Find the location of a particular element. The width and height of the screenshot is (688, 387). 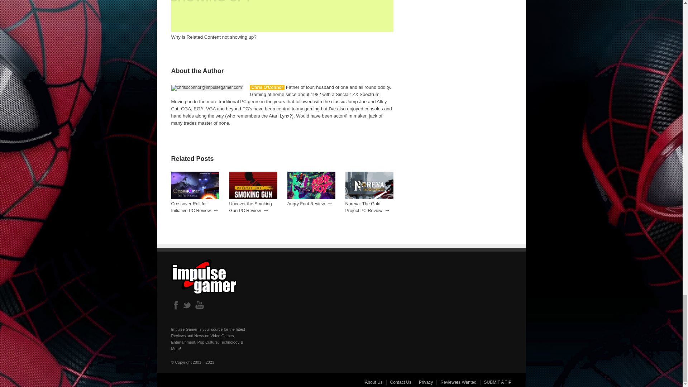

Uncover the Smoking Gun PC Review is located at coordinates (250, 207).